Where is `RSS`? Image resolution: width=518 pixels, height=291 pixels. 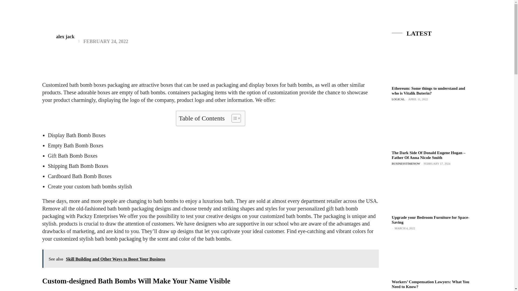 RSS is located at coordinates (501, 21).